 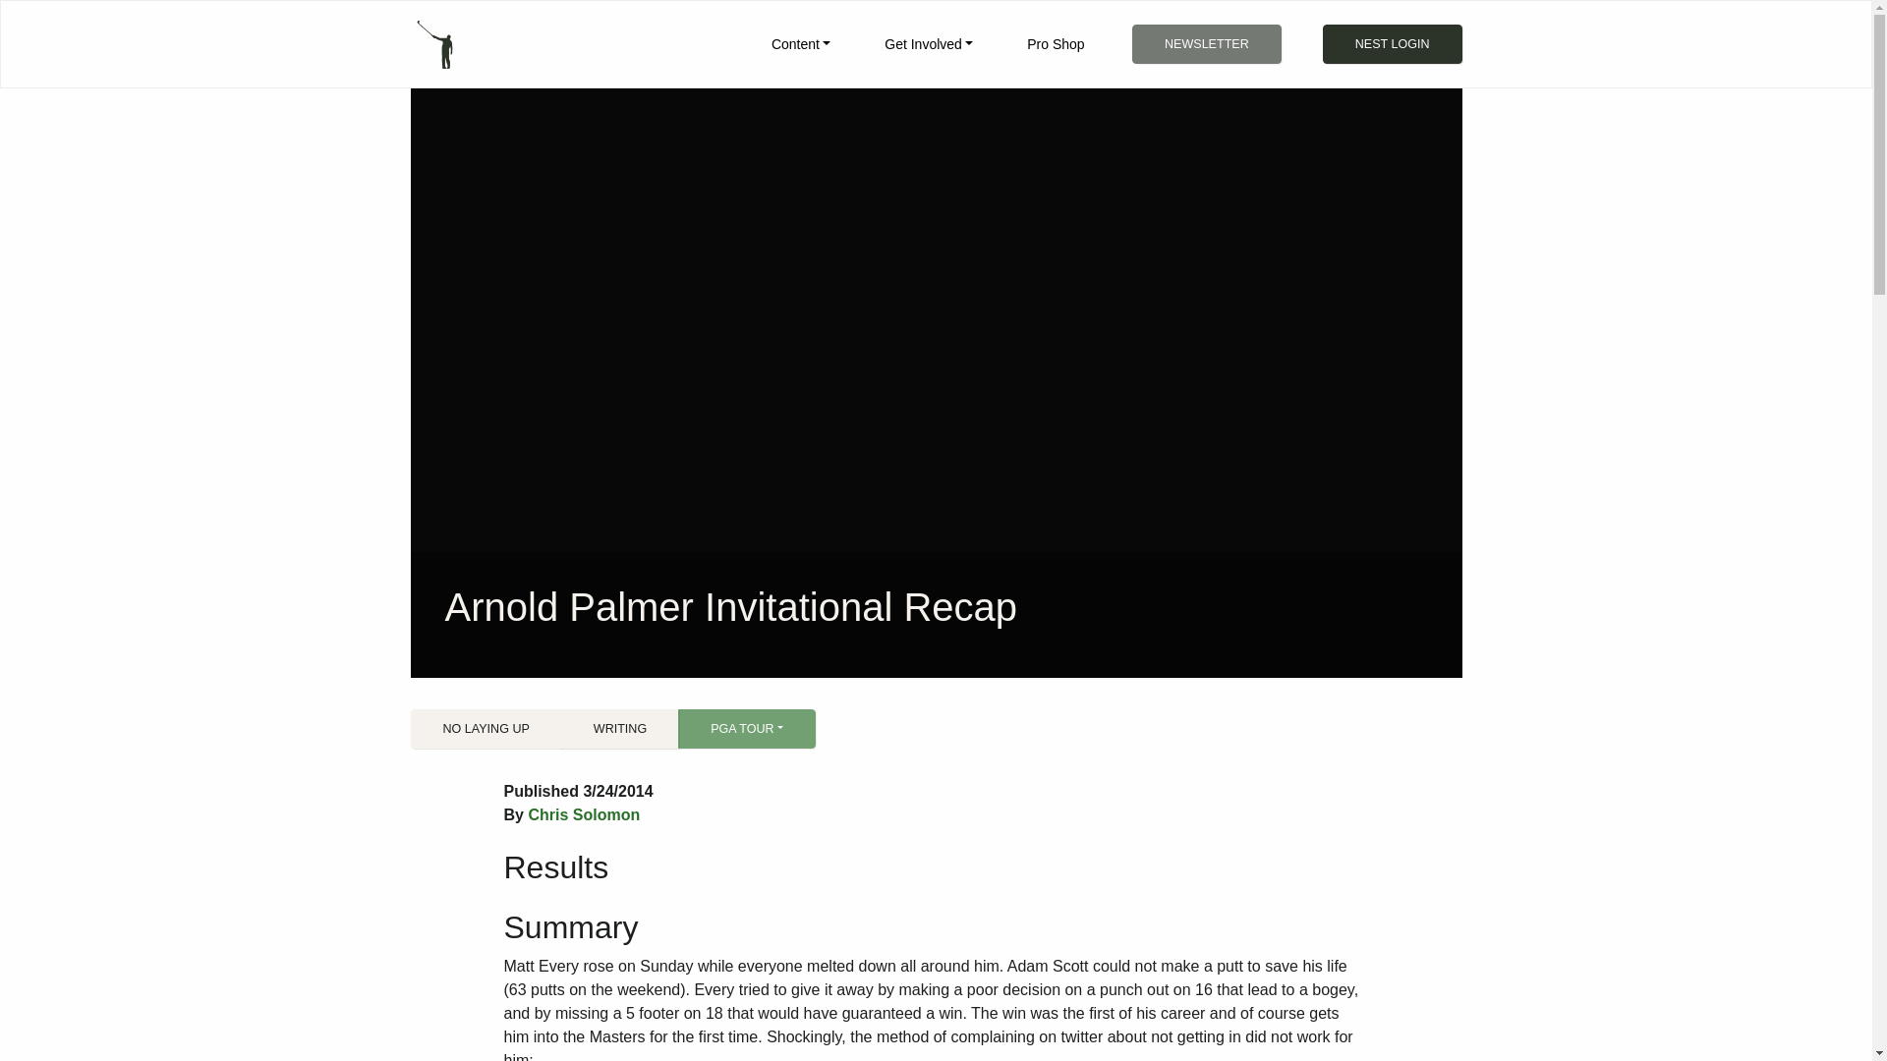 What do you see at coordinates (1392, 43) in the screenshot?
I see `NEST LOGIN` at bounding box center [1392, 43].